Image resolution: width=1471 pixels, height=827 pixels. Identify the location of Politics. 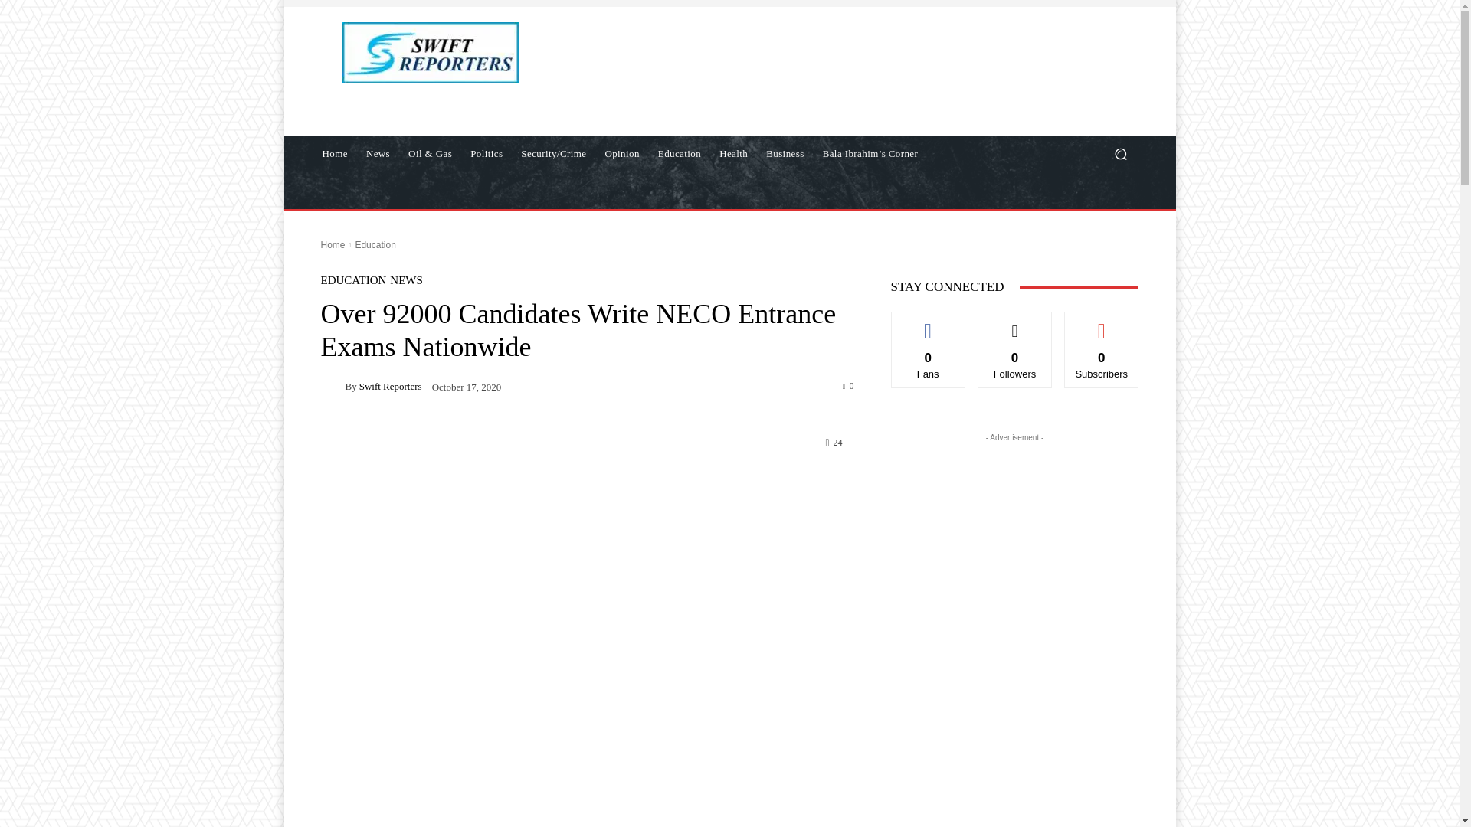
(487, 153).